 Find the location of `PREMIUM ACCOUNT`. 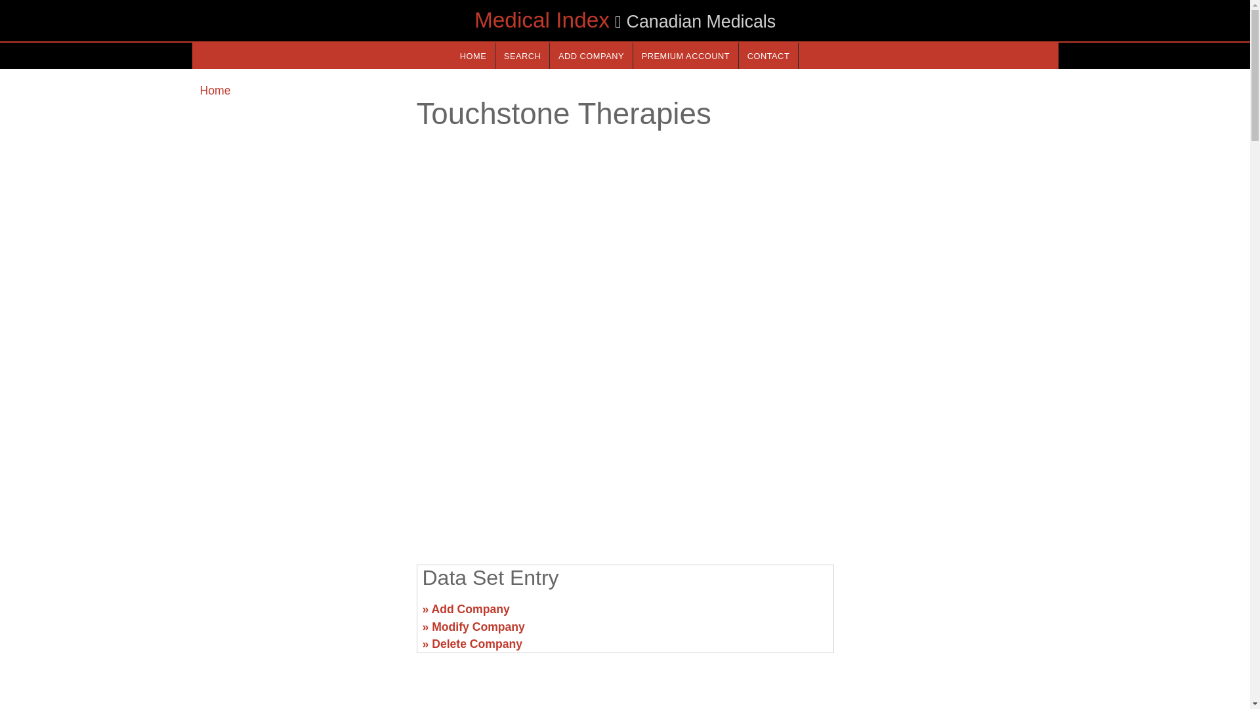

PREMIUM ACCOUNT is located at coordinates (686, 55).